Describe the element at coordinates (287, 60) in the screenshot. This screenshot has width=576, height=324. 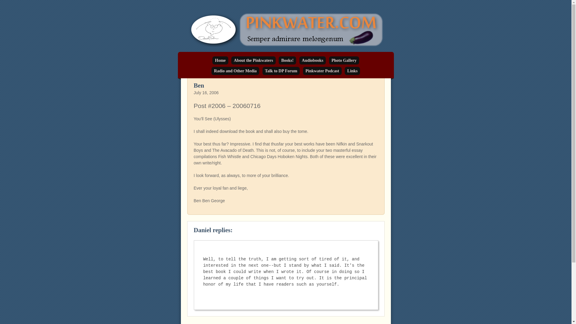
I see `Books!` at that location.